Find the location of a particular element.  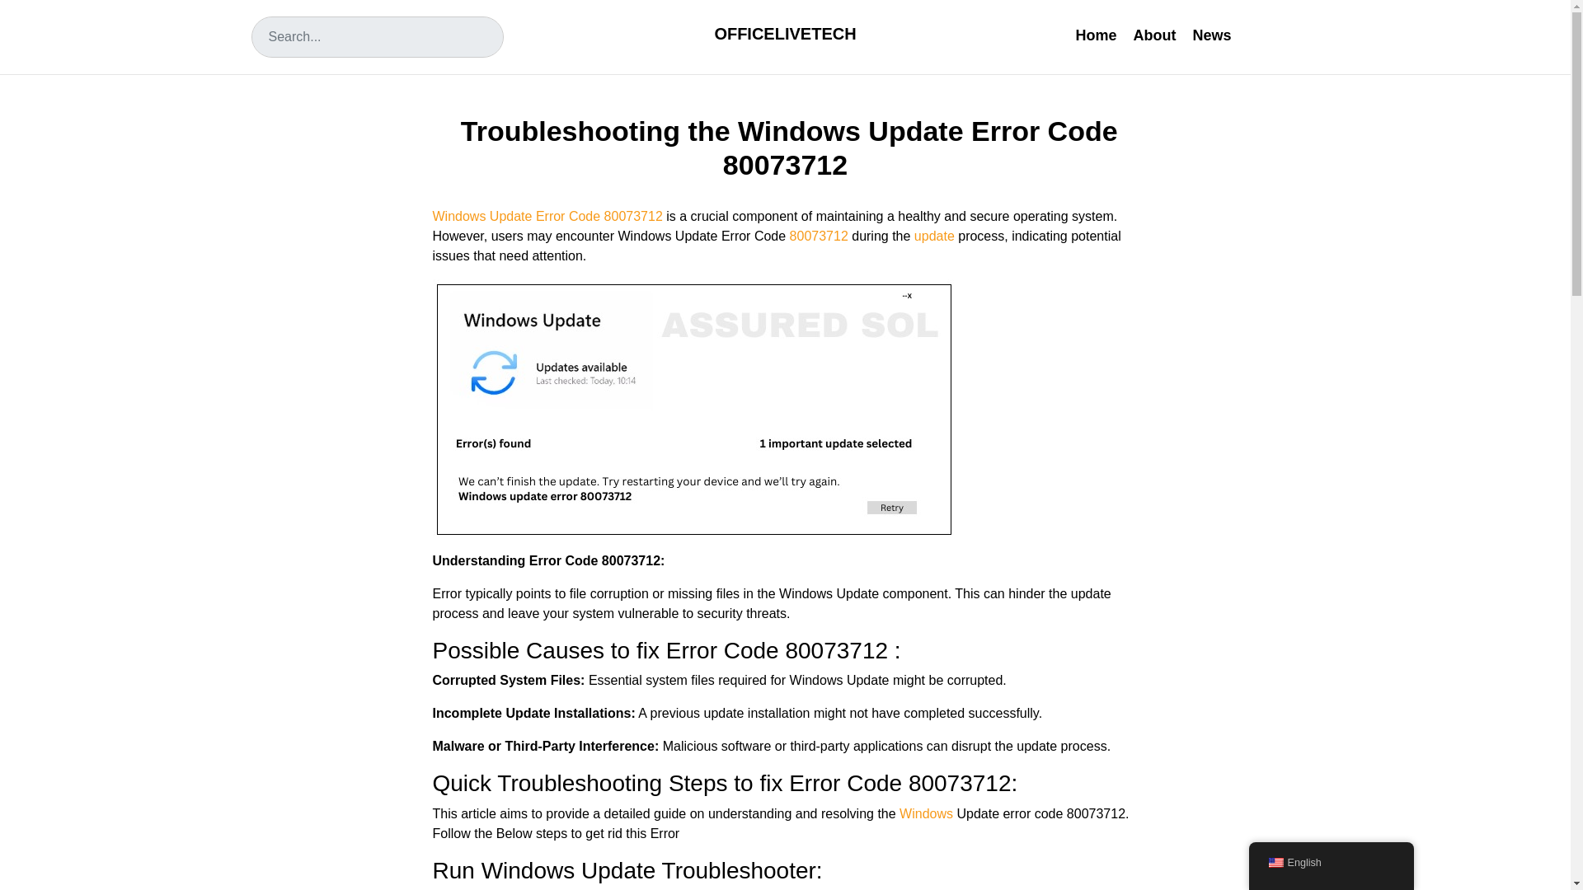

English is located at coordinates (1275, 863).